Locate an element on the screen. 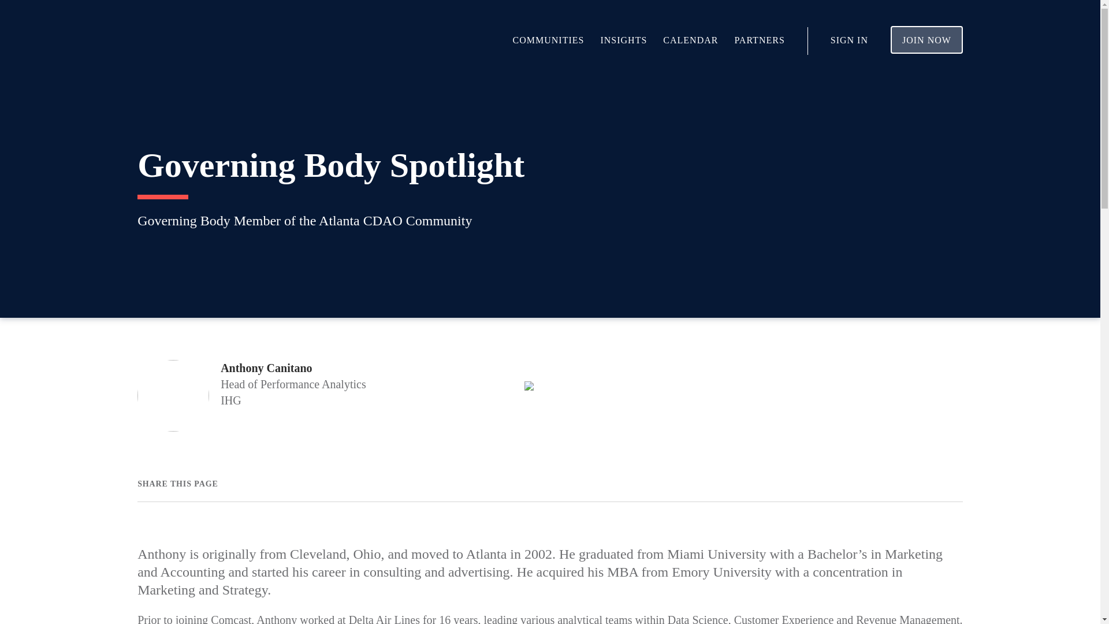 The height and width of the screenshot is (624, 1109). CALENDAR is located at coordinates (690, 40).